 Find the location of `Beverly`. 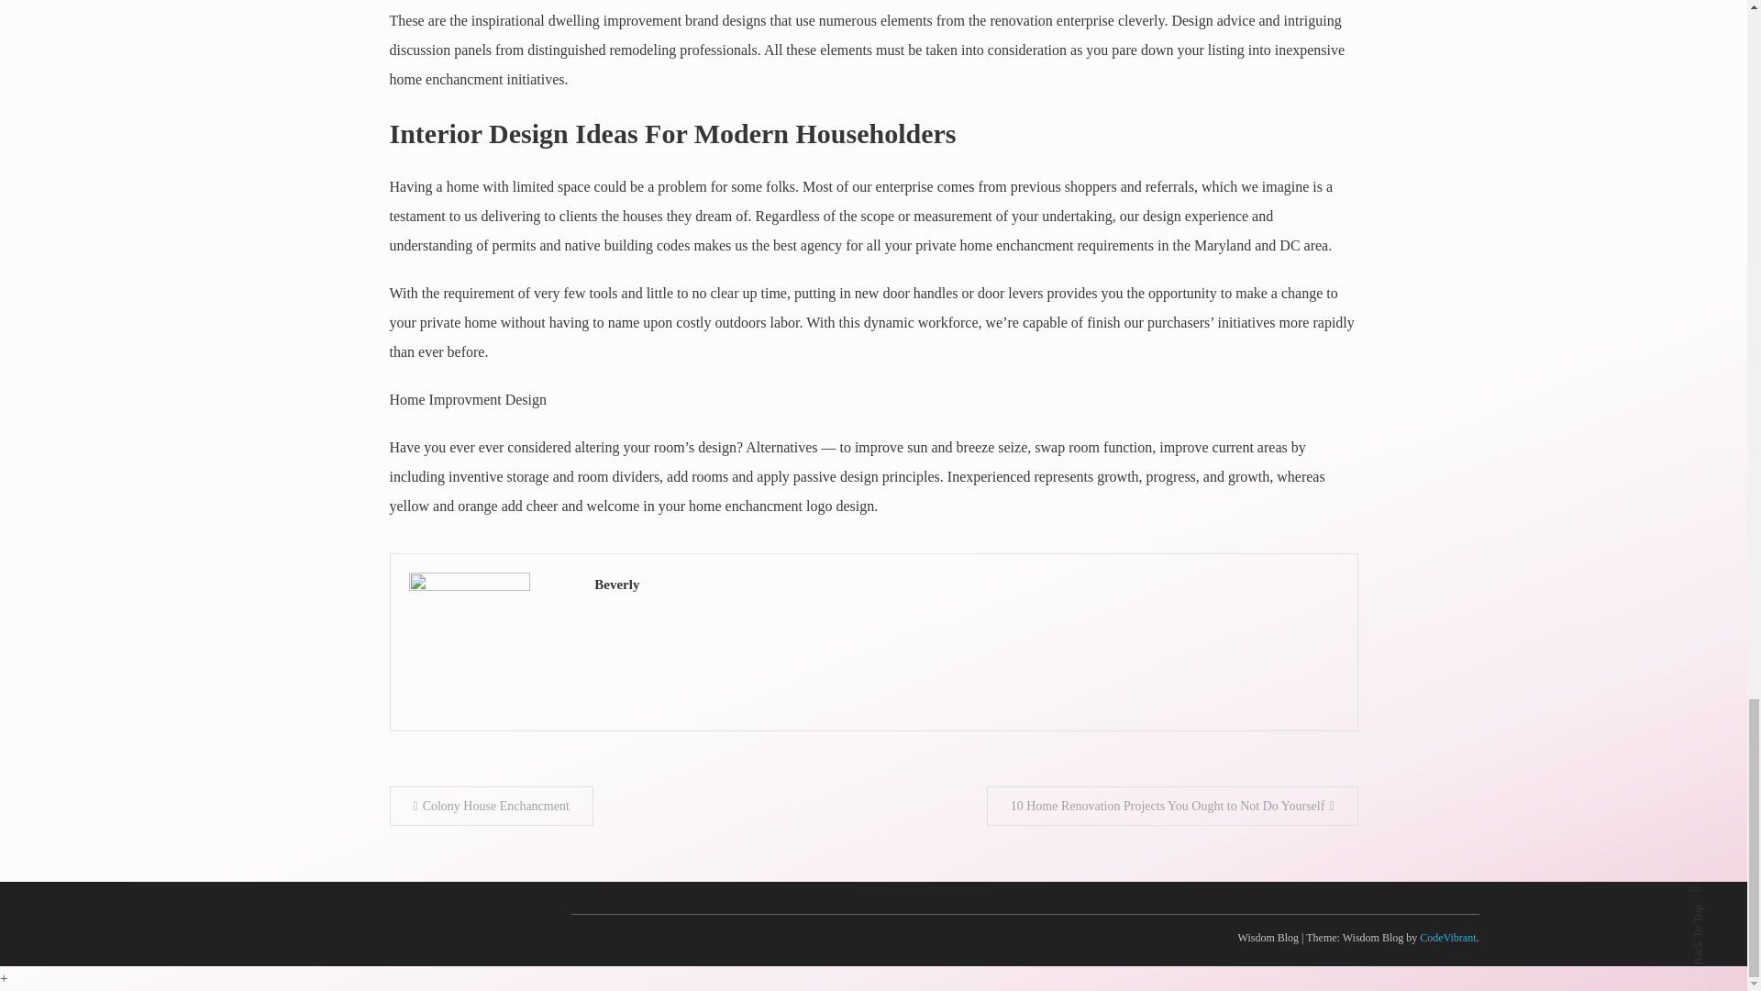

Beverly is located at coordinates (967, 585).